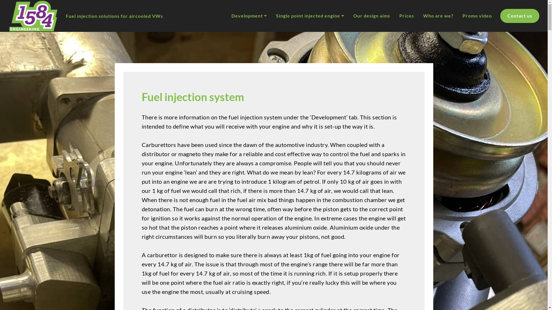 Image resolution: width=552 pixels, height=310 pixels. I want to click on Development, so click(249, 16).